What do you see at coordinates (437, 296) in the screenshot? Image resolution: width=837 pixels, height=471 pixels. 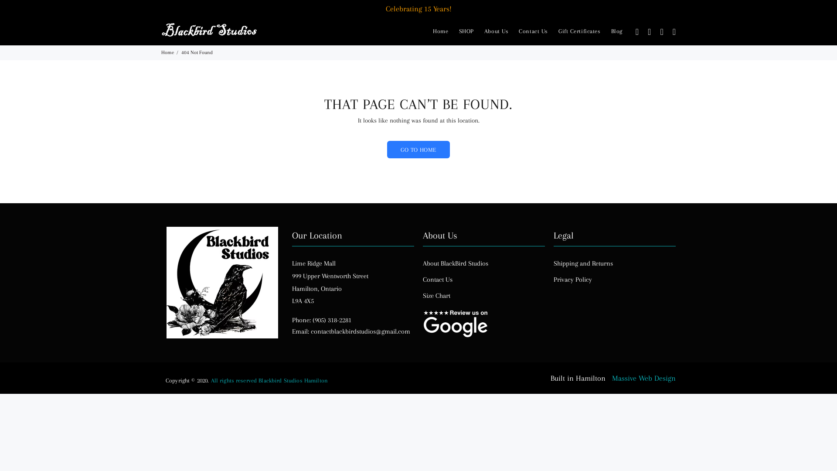 I see `Size Chart` at bounding box center [437, 296].